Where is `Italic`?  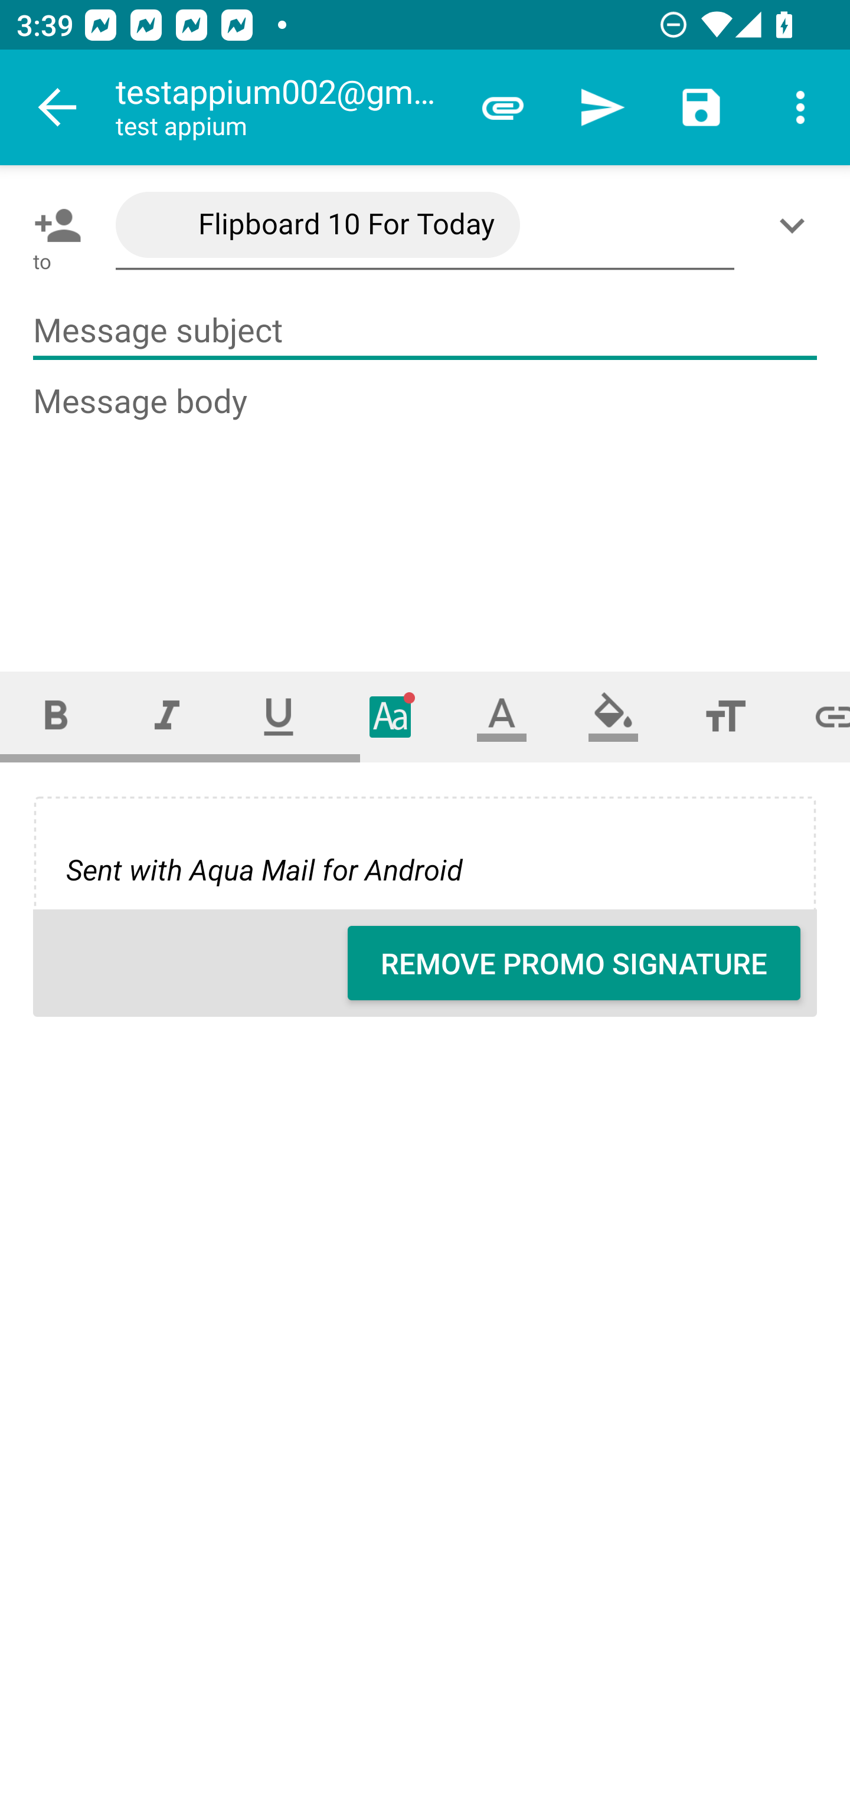
Italic is located at coordinates (166, 716).